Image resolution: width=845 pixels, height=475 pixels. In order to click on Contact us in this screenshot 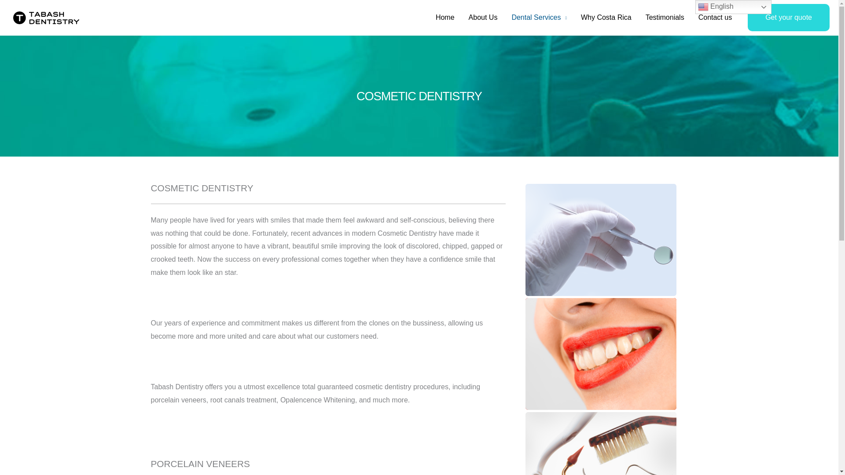, I will do `click(715, 18)`.